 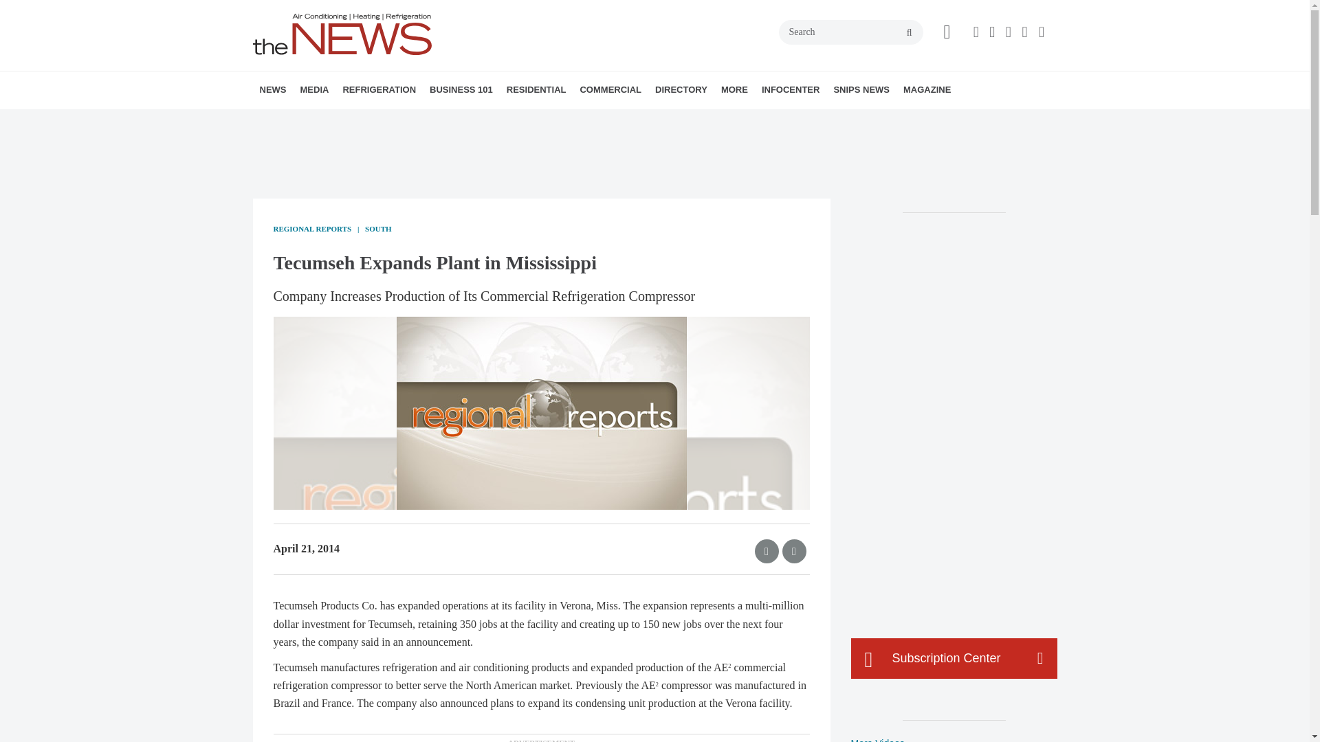 What do you see at coordinates (378, 89) in the screenshot?
I see `REFRIGERATION` at bounding box center [378, 89].